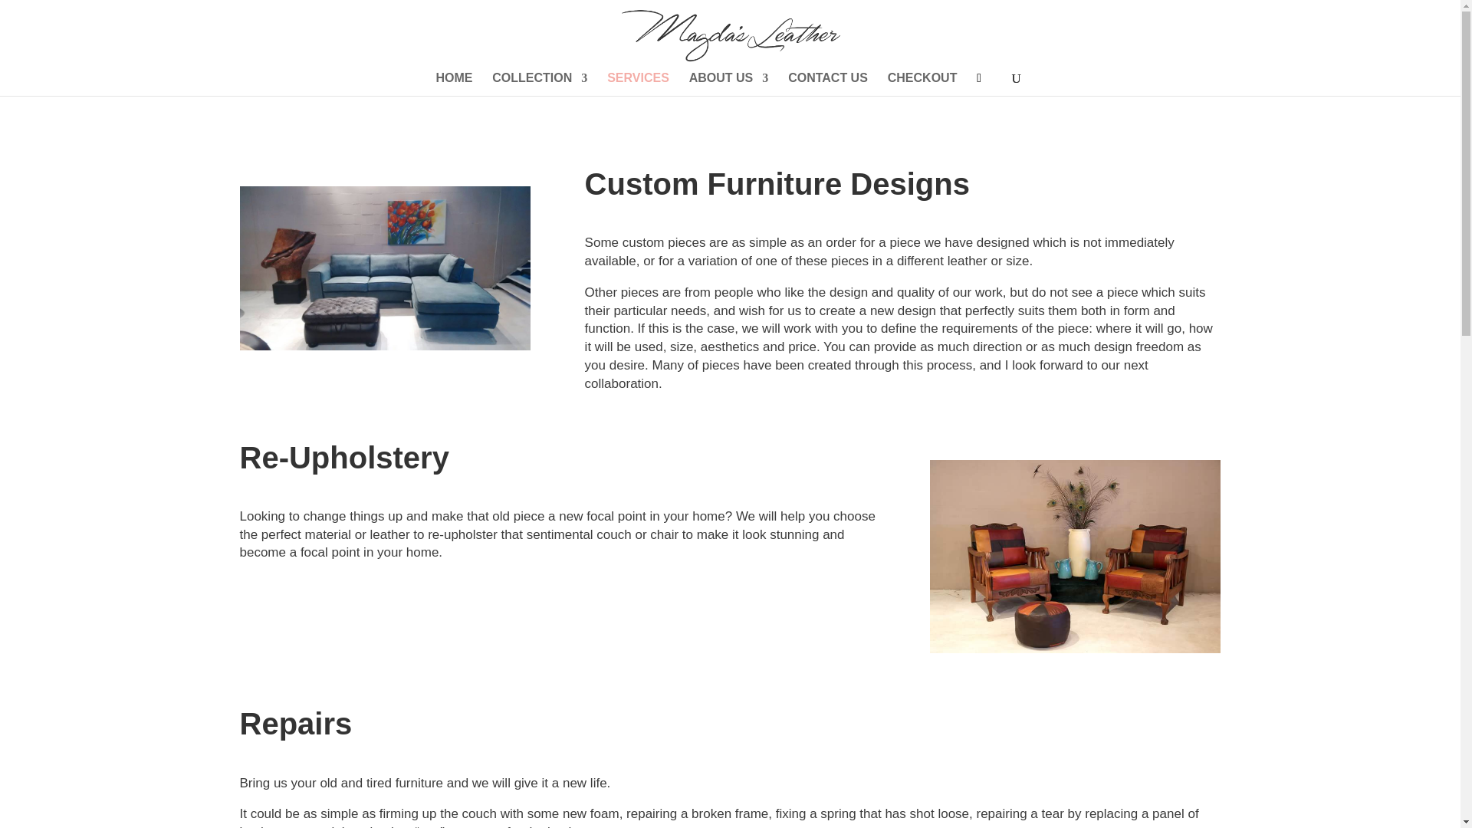 The height and width of the screenshot is (828, 1472). What do you see at coordinates (540, 84) in the screenshot?
I see `COLLECTION` at bounding box center [540, 84].